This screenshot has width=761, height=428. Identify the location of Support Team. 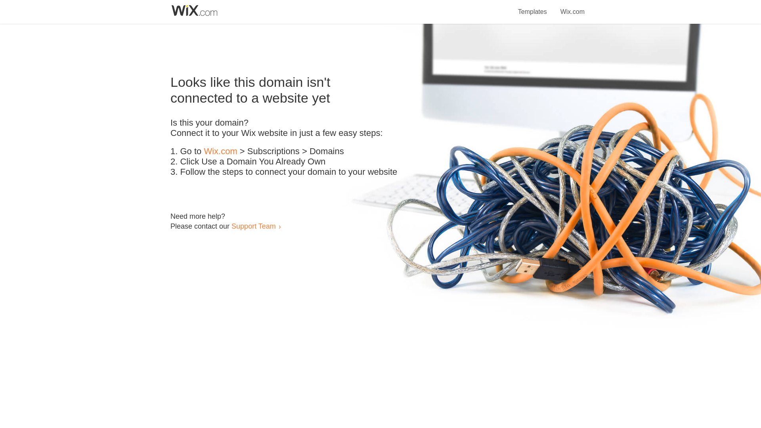
(253, 226).